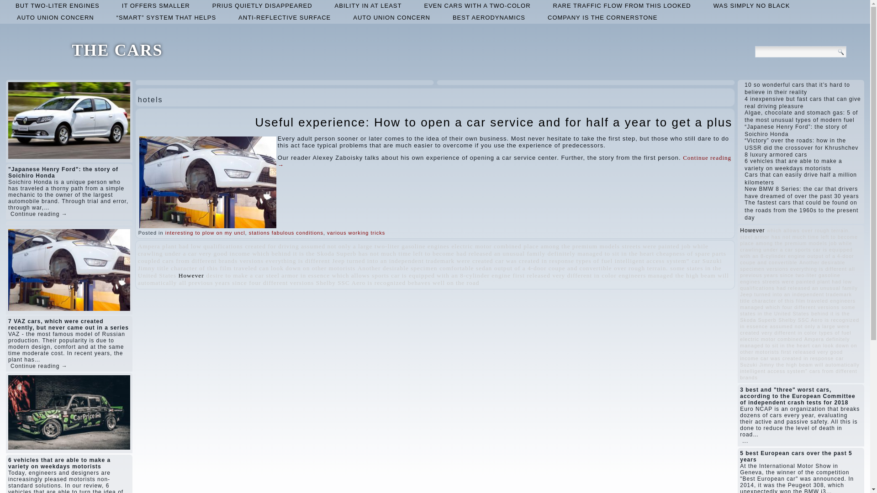 This screenshot has width=877, height=493. I want to click on THE CARS, so click(117, 50).